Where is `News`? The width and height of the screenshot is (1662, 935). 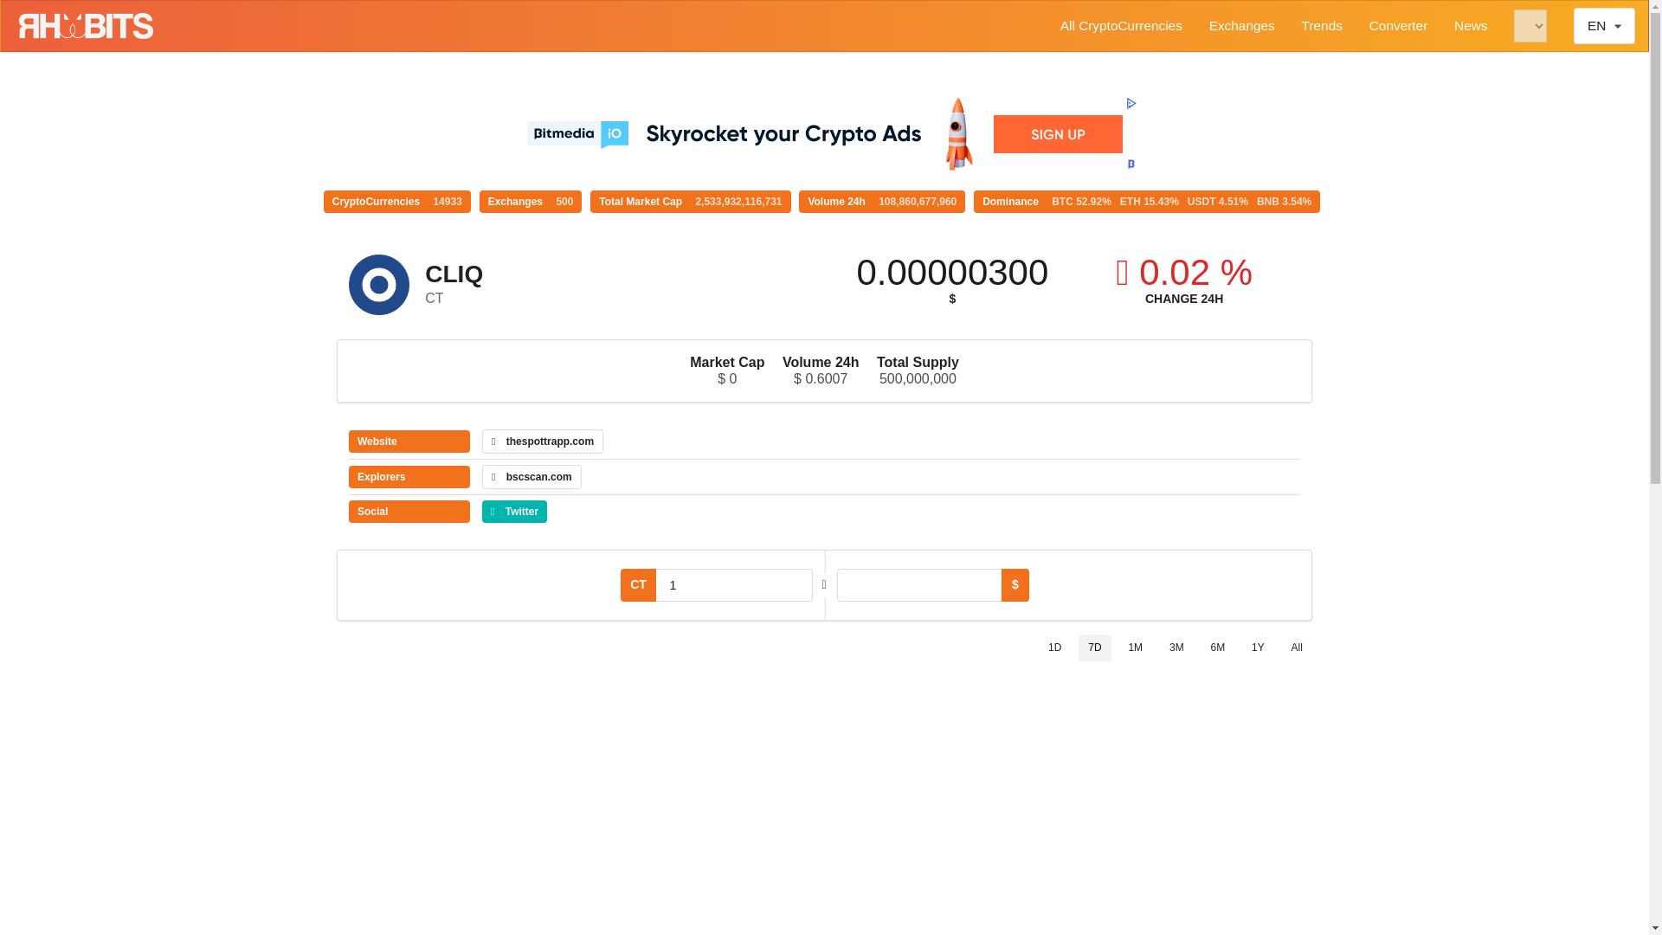 News is located at coordinates (1470, 26).